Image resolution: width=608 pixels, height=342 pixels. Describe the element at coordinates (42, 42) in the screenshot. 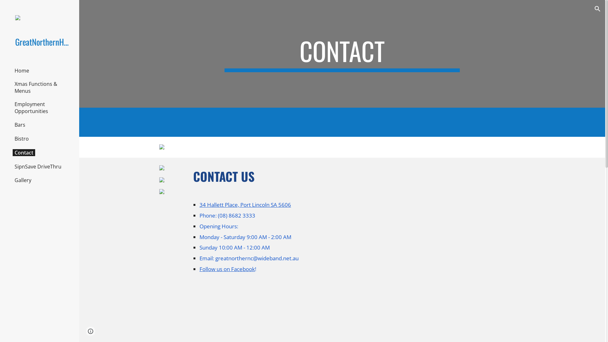

I see `GreatNorthernHotel` at that location.